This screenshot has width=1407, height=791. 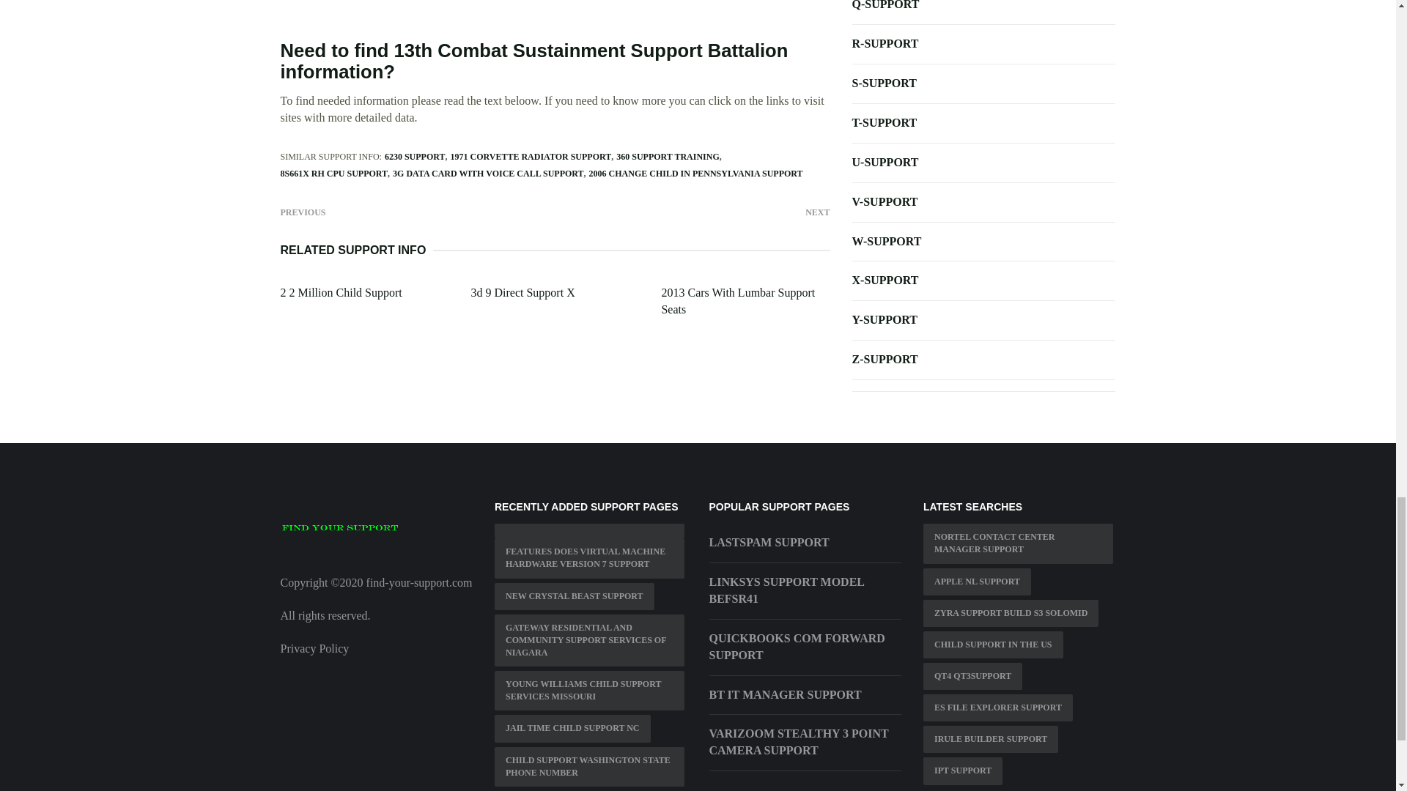 What do you see at coordinates (302, 211) in the screenshot?
I see `PREVIOUS` at bounding box center [302, 211].